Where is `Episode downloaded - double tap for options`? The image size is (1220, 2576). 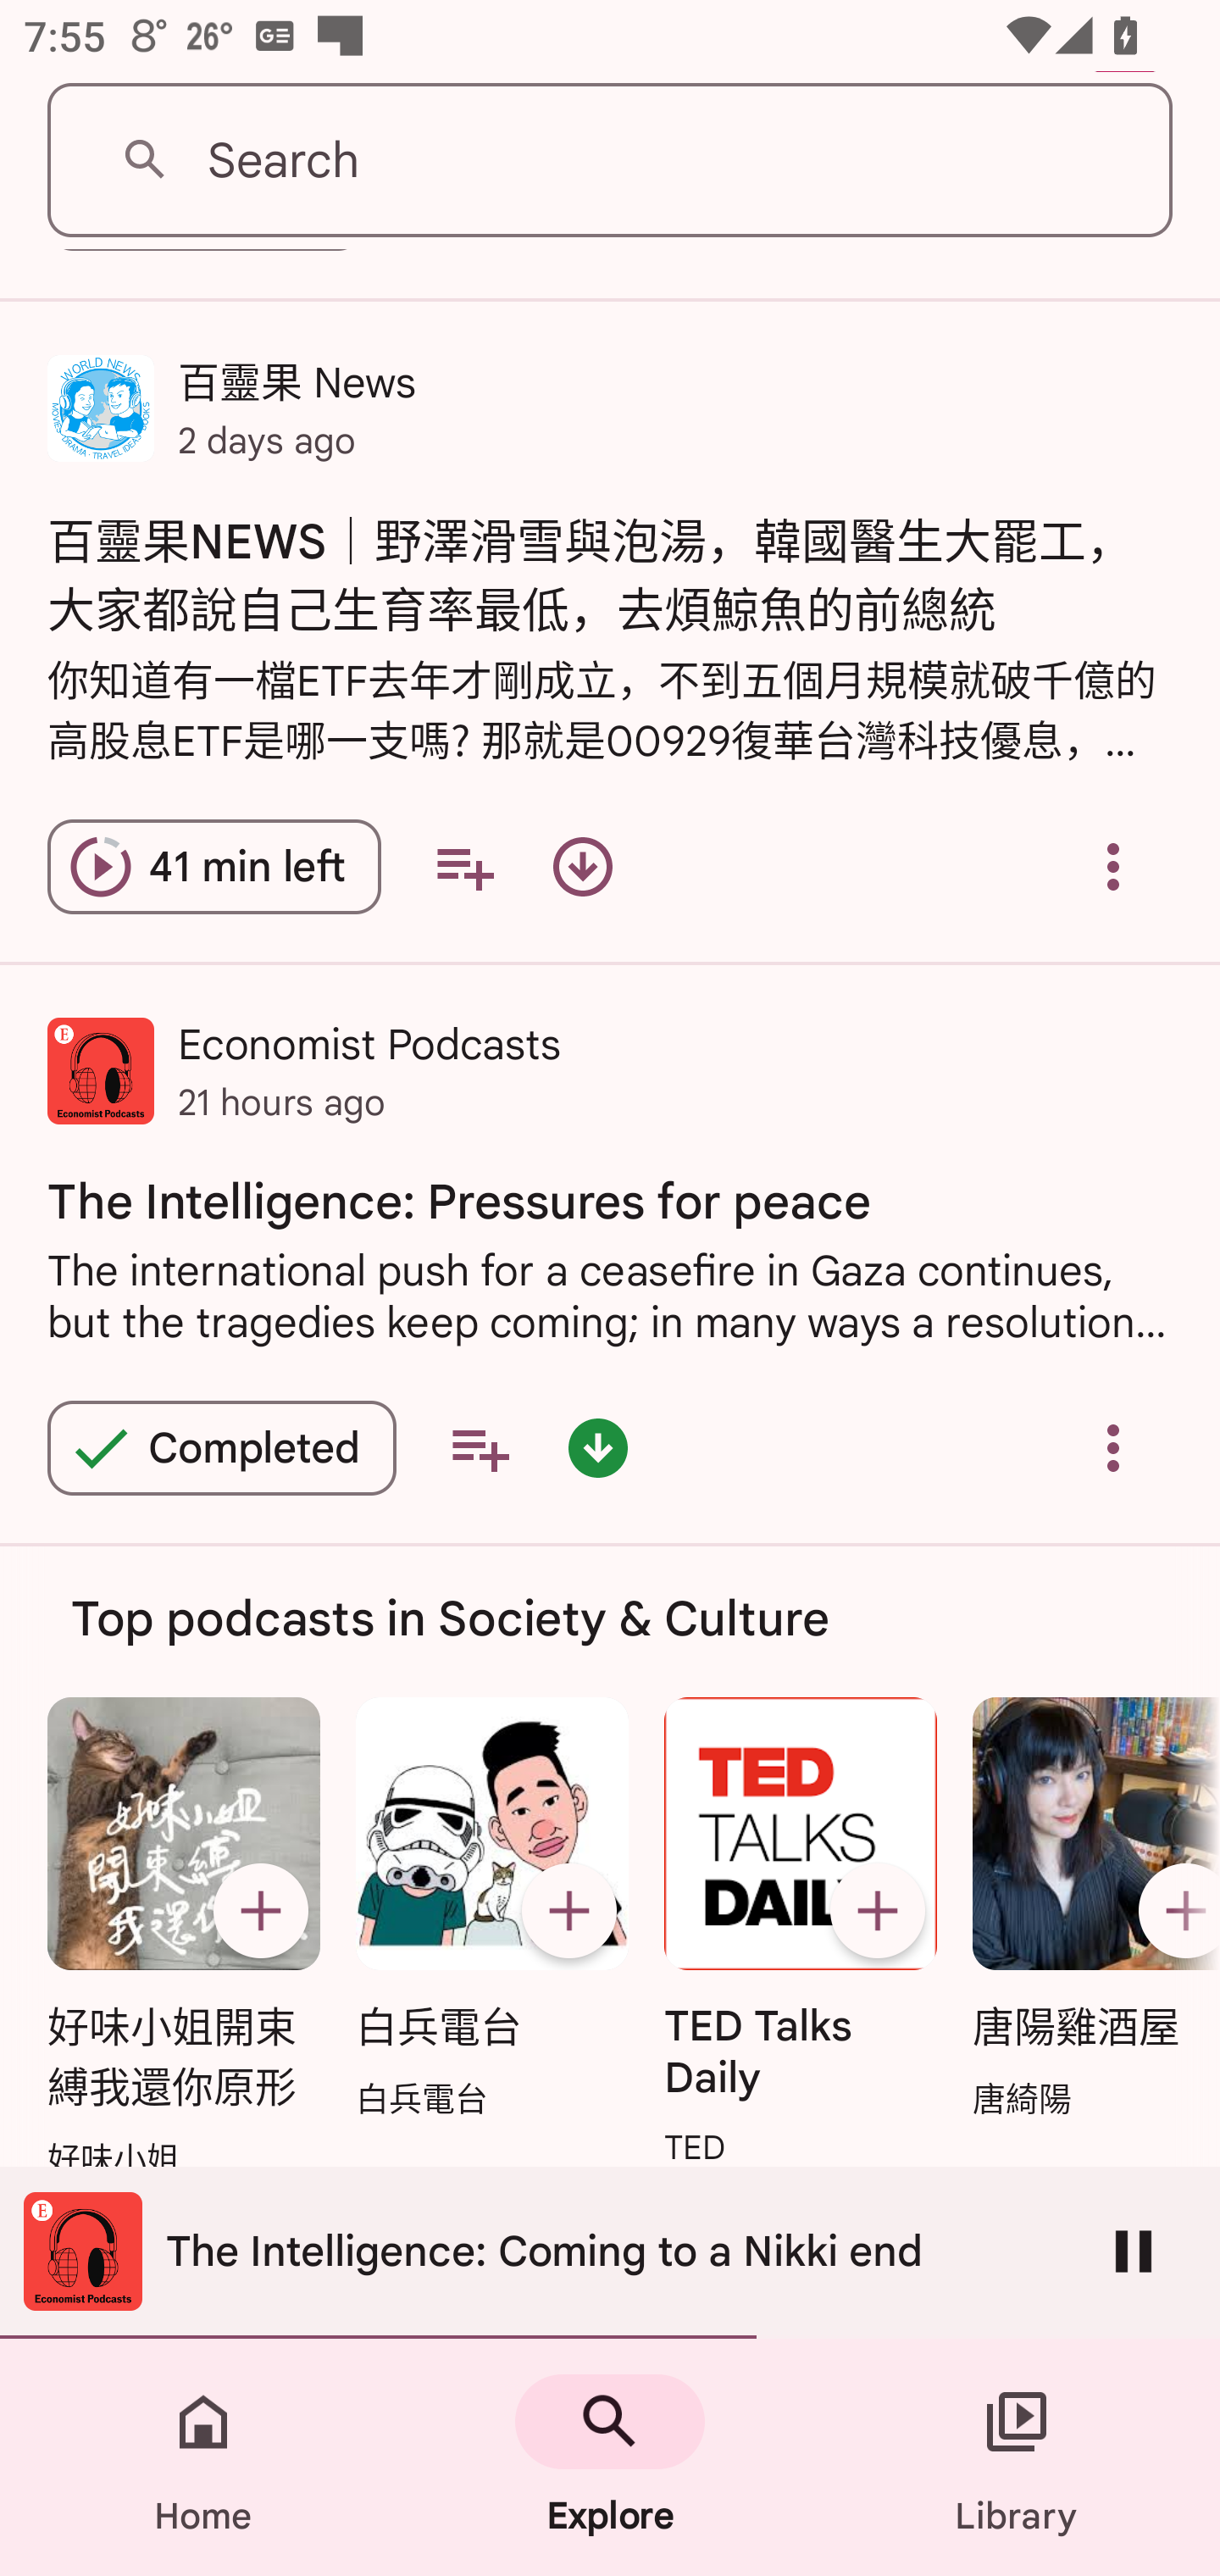
Episode downloaded - double tap for options is located at coordinates (598, 1449).